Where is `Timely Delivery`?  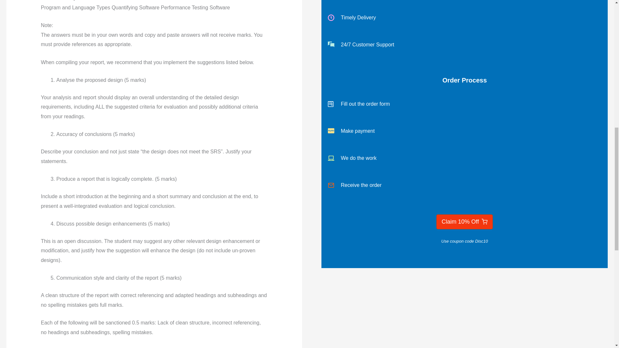
Timely Delivery is located at coordinates (464, 17).